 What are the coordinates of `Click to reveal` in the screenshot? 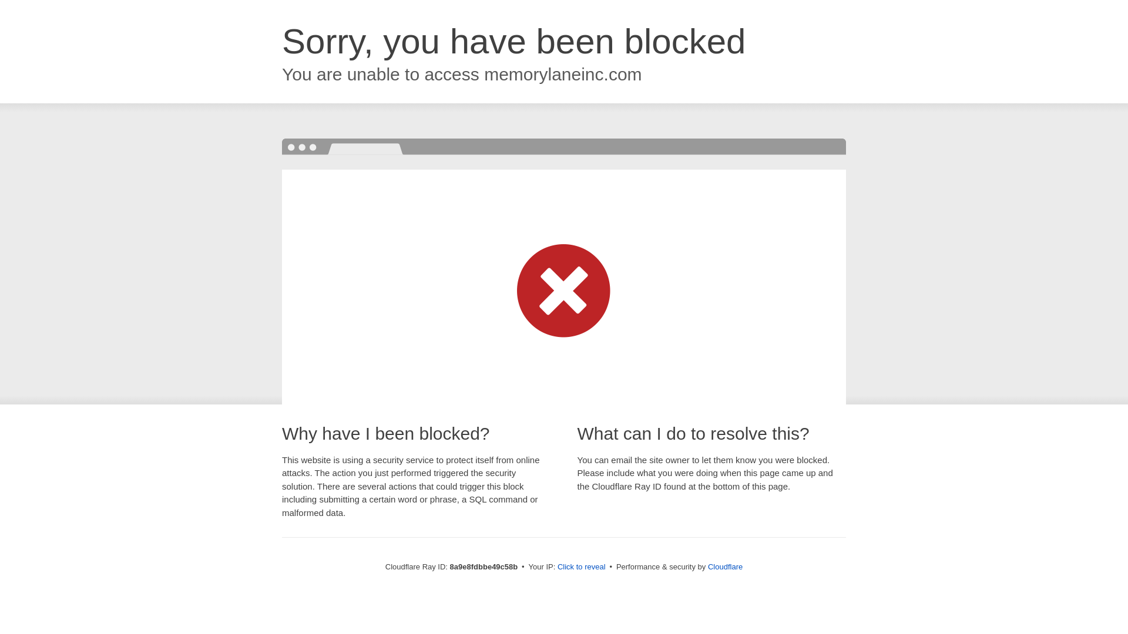 It's located at (582, 567).